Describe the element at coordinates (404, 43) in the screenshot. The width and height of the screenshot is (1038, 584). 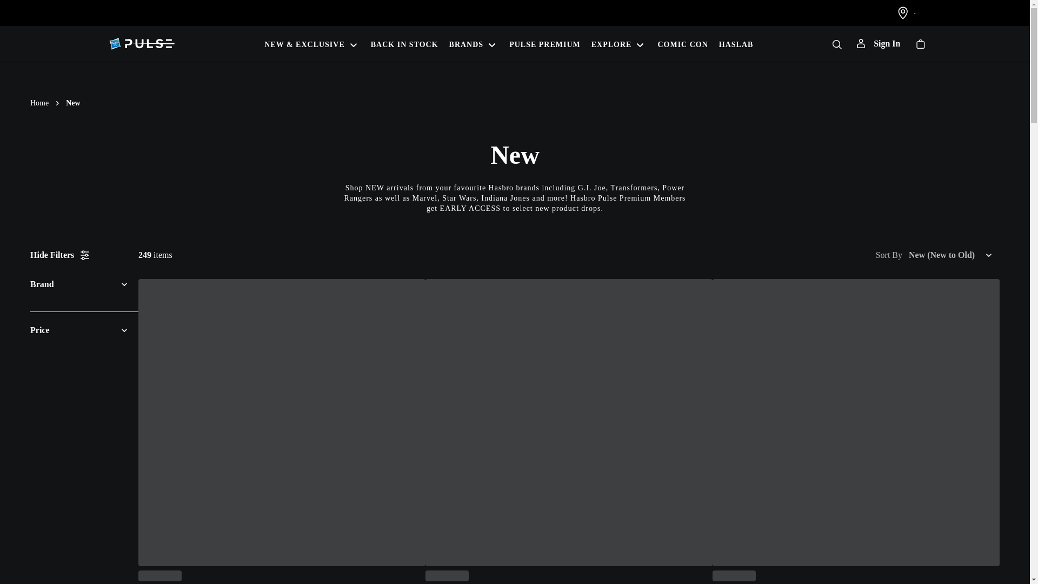
I see `BACK IN STOCK` at that location.